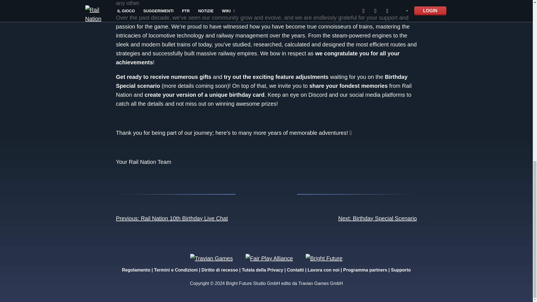  Describe the element at coordinates (324, 258) in the screenshot. I see `Clicca qui per visitare il sito web di Bright Future GmbH` at that location.